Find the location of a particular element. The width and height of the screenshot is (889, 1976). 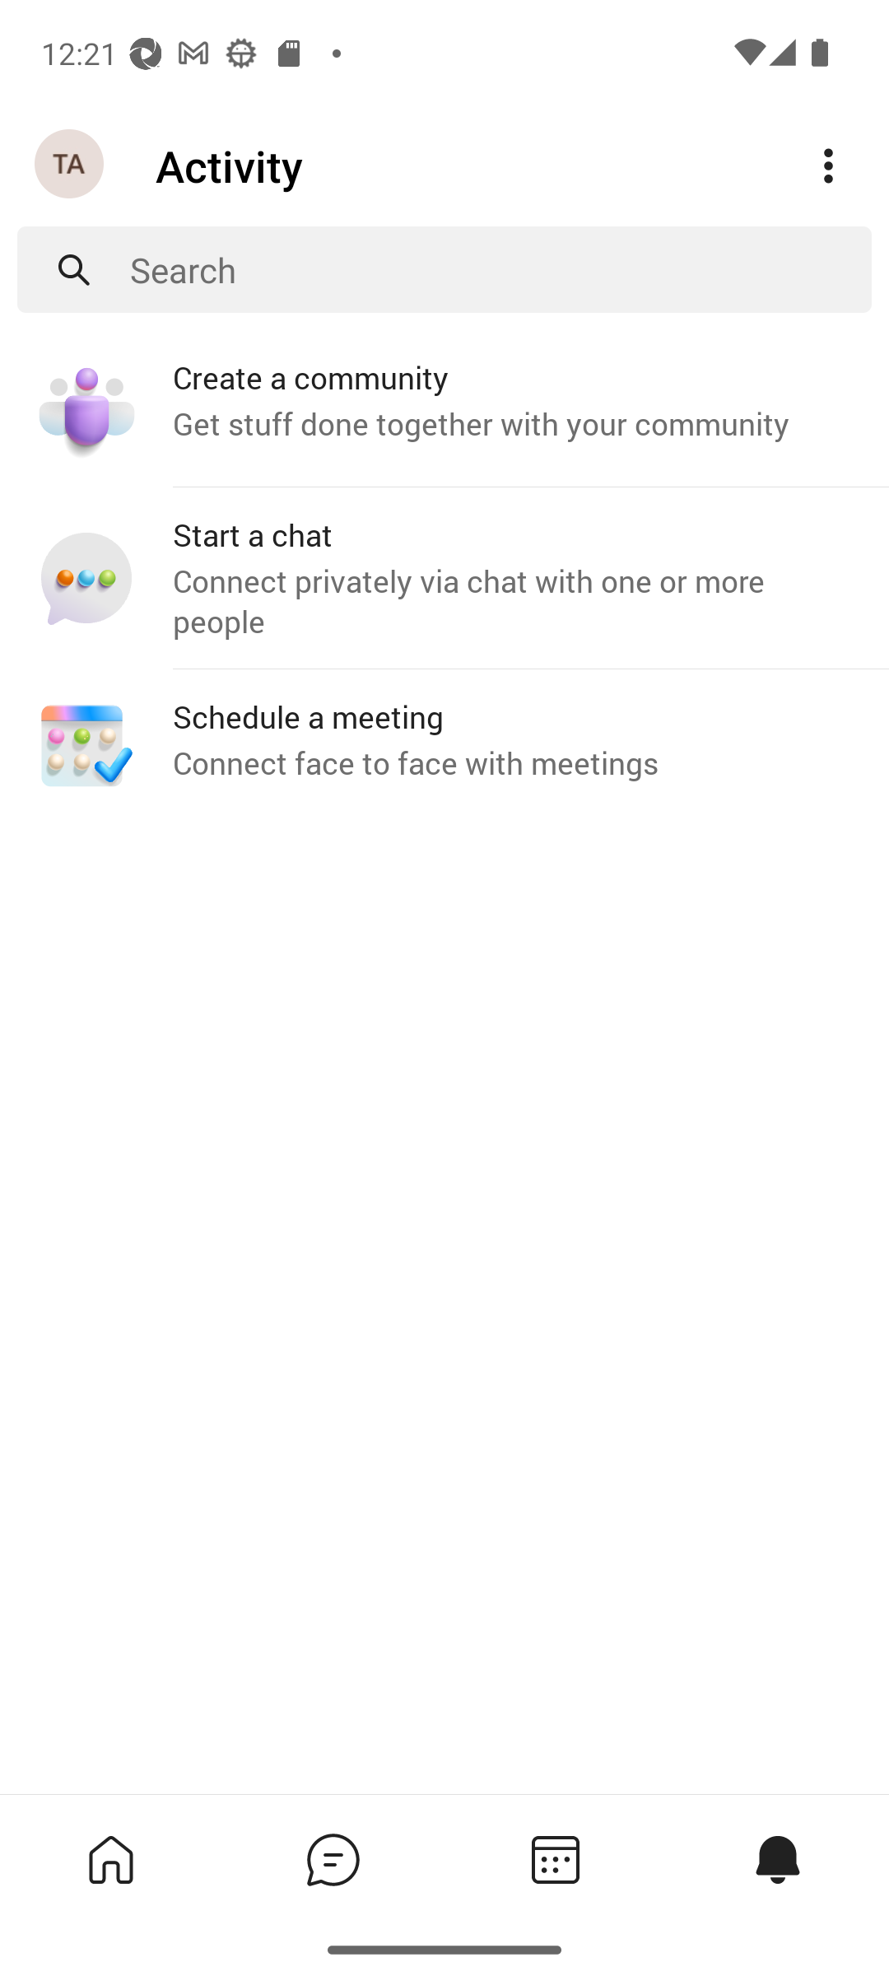

Activity tab,4 of 4, selected is located at coordinates (777, 1859).